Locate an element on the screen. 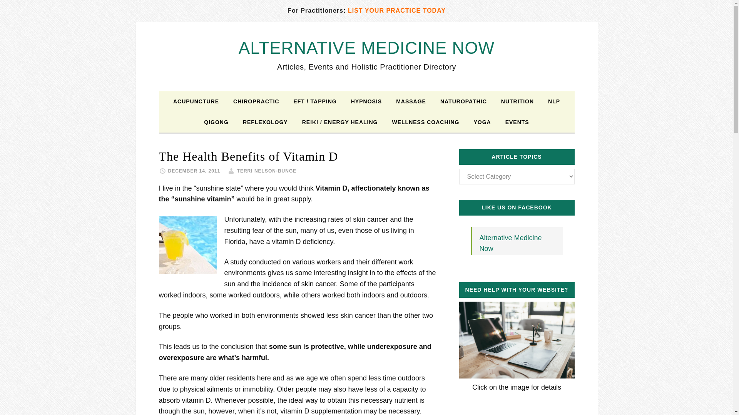 This screenshot has width=739, height=415. YOGA is located at coordinates (482, 122).